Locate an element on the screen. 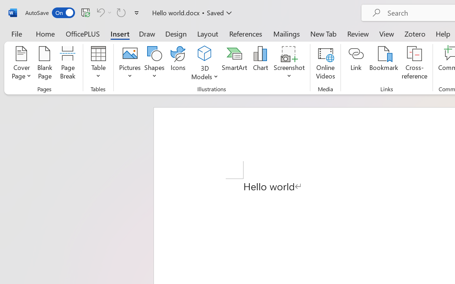 This screenshot has height=284, width=455. Blank Page is located at coordinates (45, 64).